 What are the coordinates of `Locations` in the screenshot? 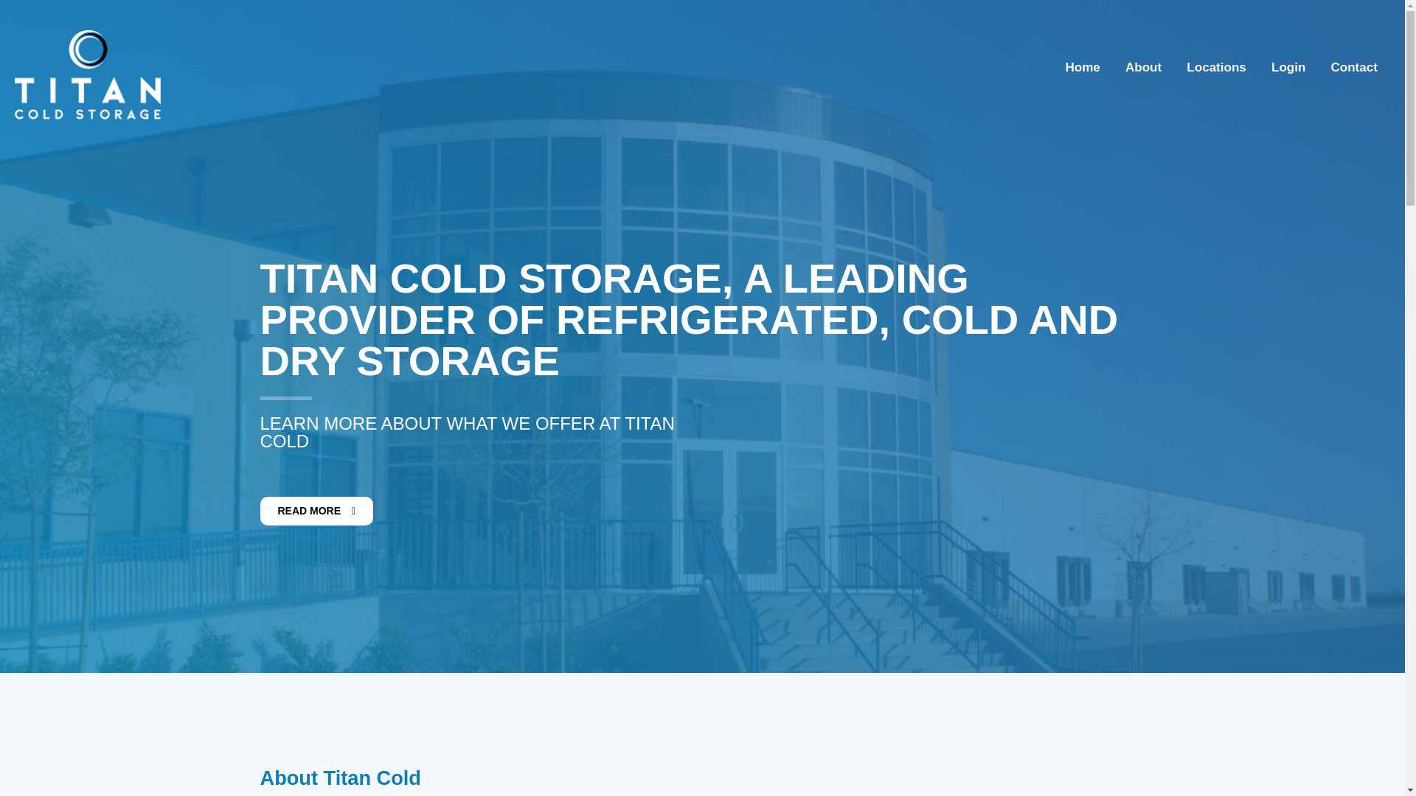 It's located at (1215, 68).